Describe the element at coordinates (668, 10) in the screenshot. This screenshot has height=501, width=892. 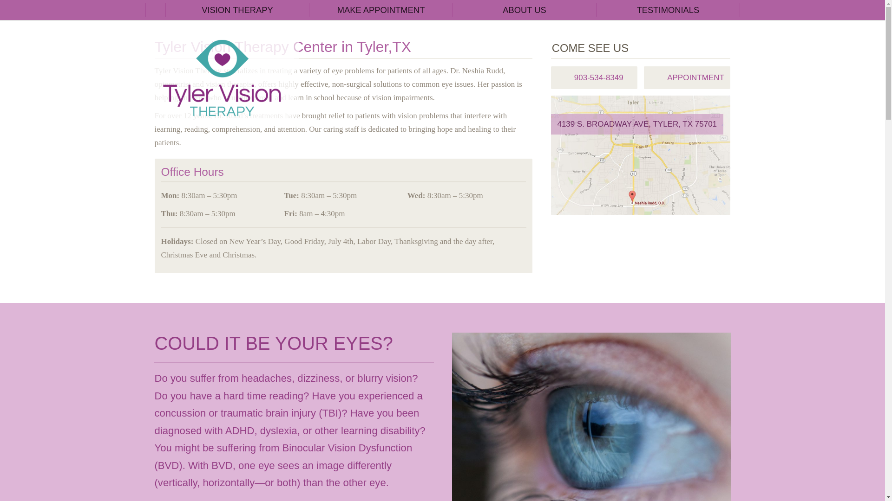
I see `TESTIMONIALS` at that location.